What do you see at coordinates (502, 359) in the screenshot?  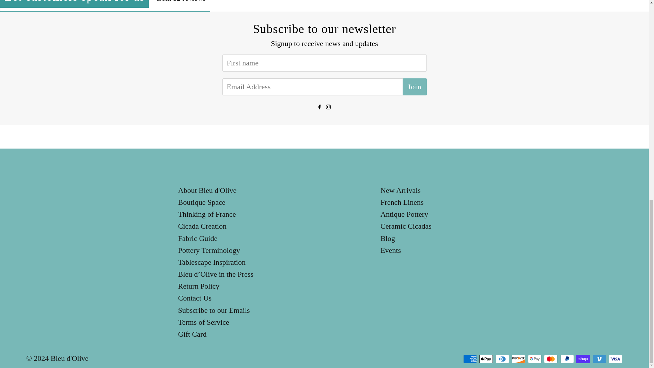 I see `Diners Club` at bounding box center [502, 359].